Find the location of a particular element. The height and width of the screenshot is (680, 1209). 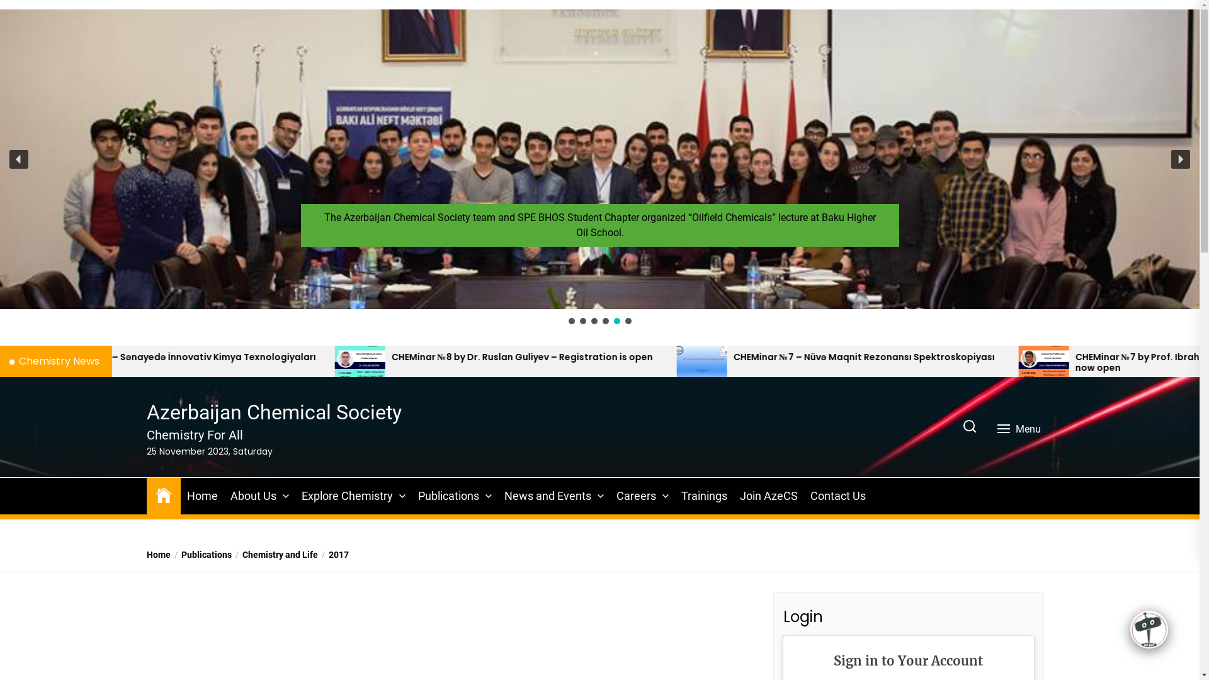

Contact Us is located at coordinates (837, 496).